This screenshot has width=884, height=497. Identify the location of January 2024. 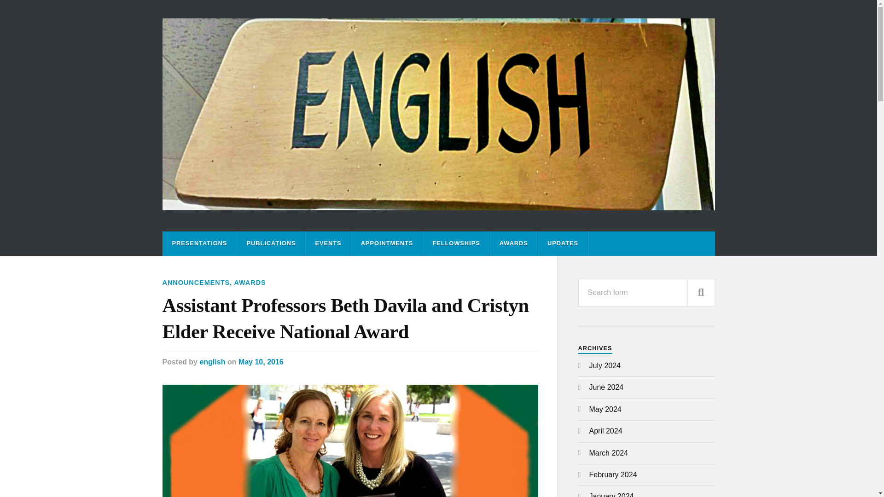
(611, 495).